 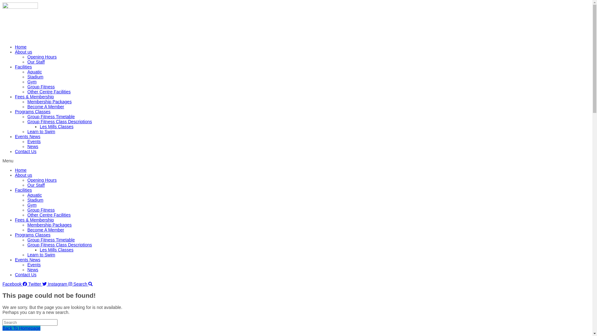 What do you see at coordinates (61, 284) in the screenshot?
I see `Instagram` at bounding box center [61, 284].